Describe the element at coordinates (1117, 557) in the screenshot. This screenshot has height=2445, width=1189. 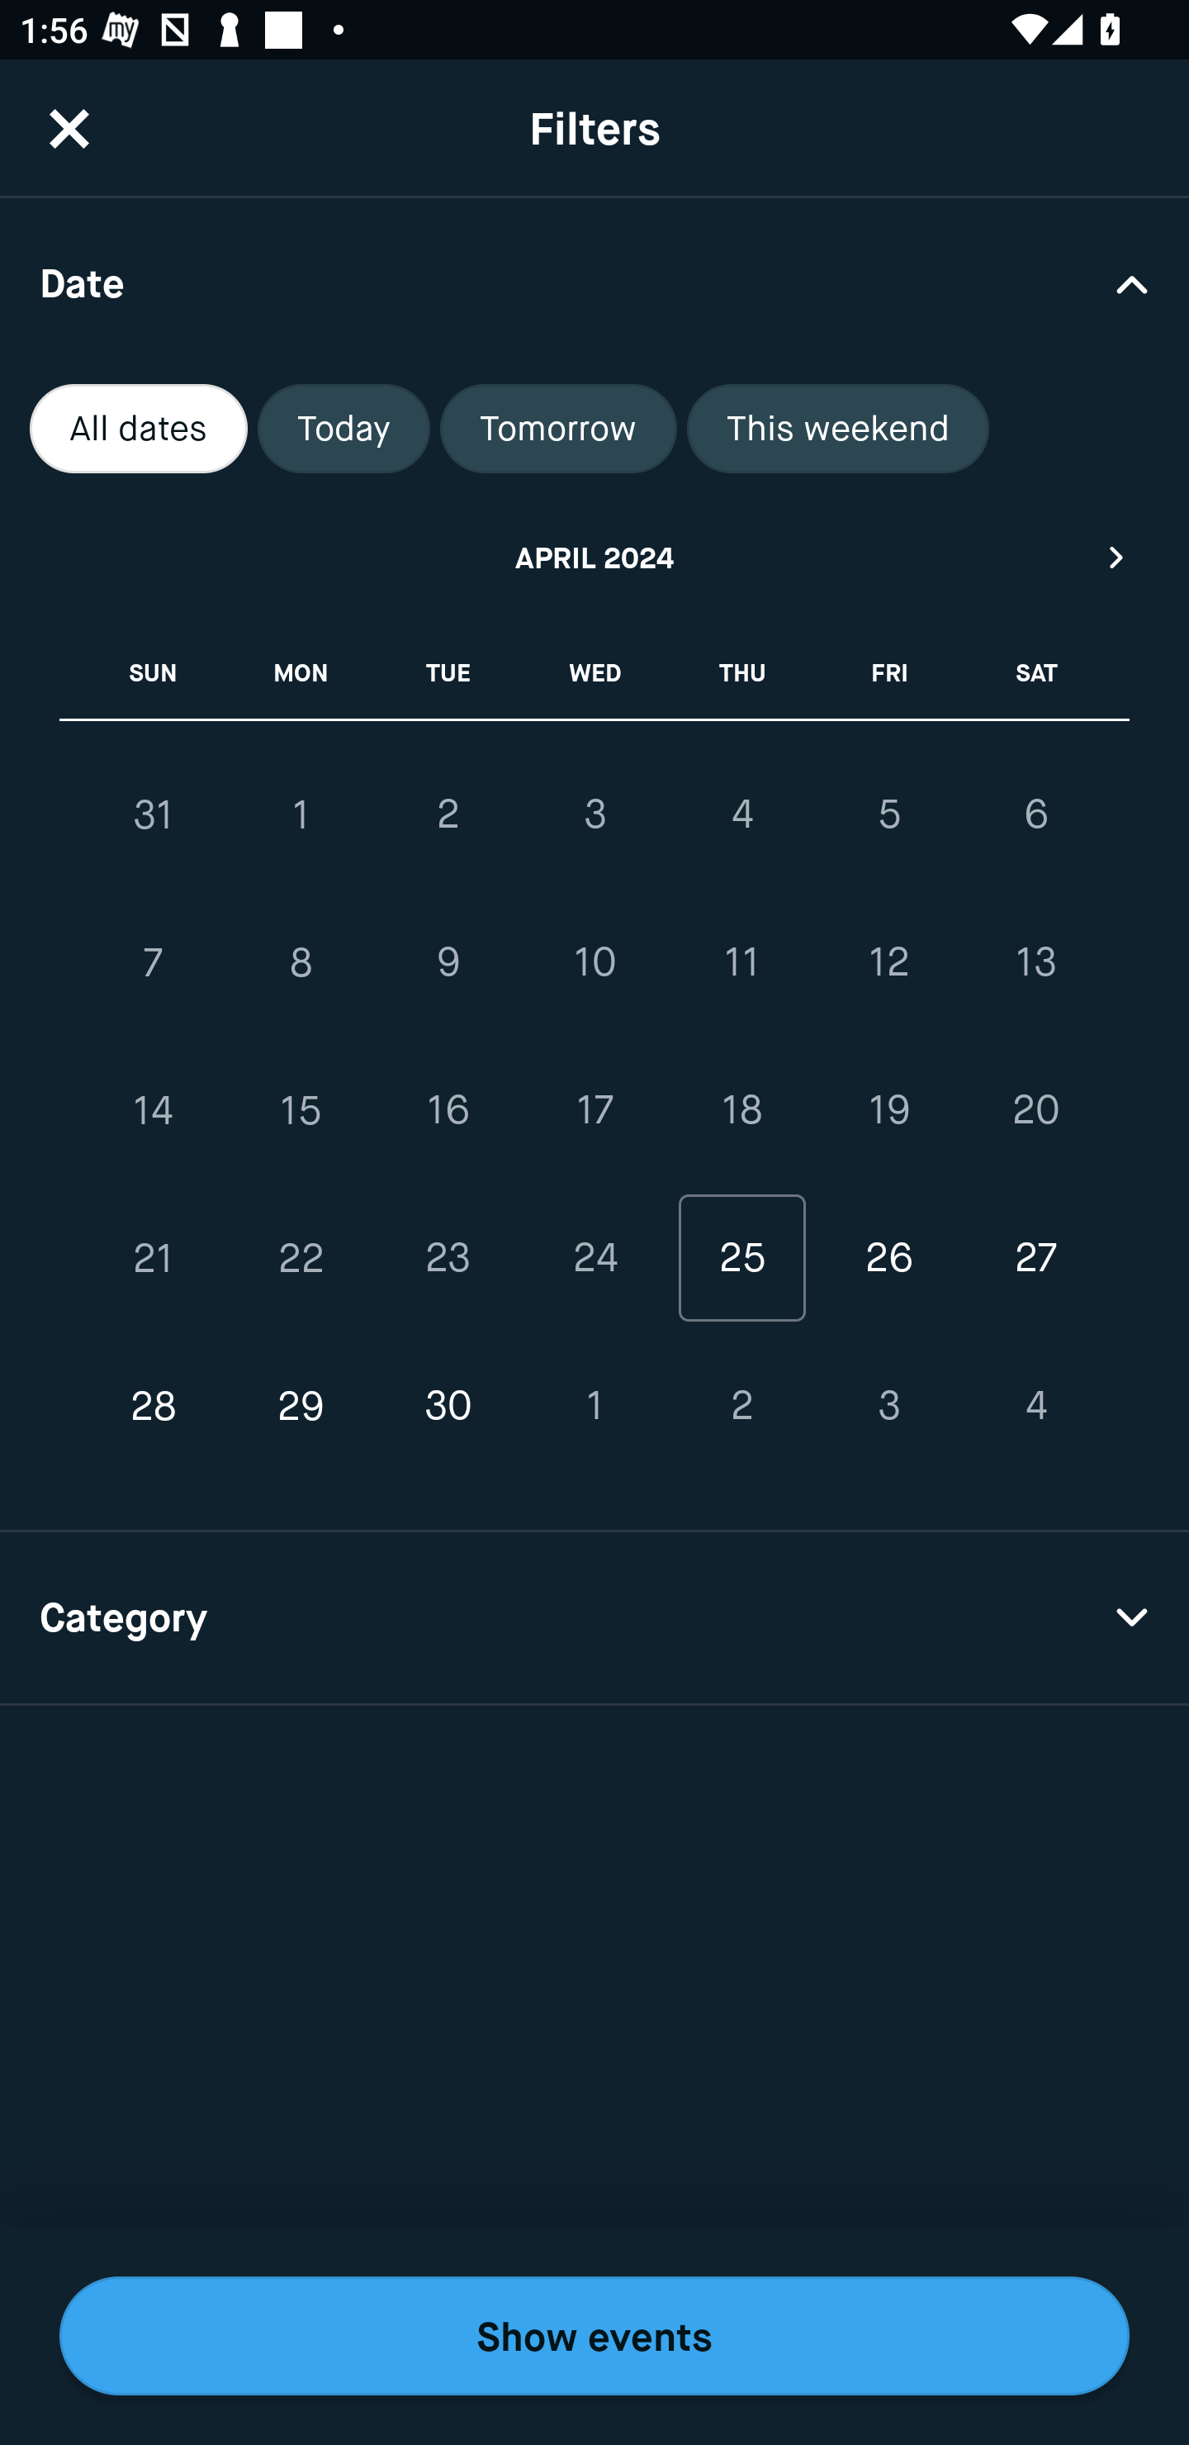
I see `Next` at that location.